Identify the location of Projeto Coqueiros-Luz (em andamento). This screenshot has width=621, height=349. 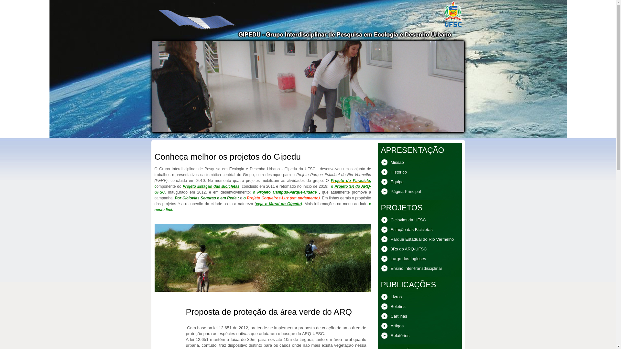
(283, 198).